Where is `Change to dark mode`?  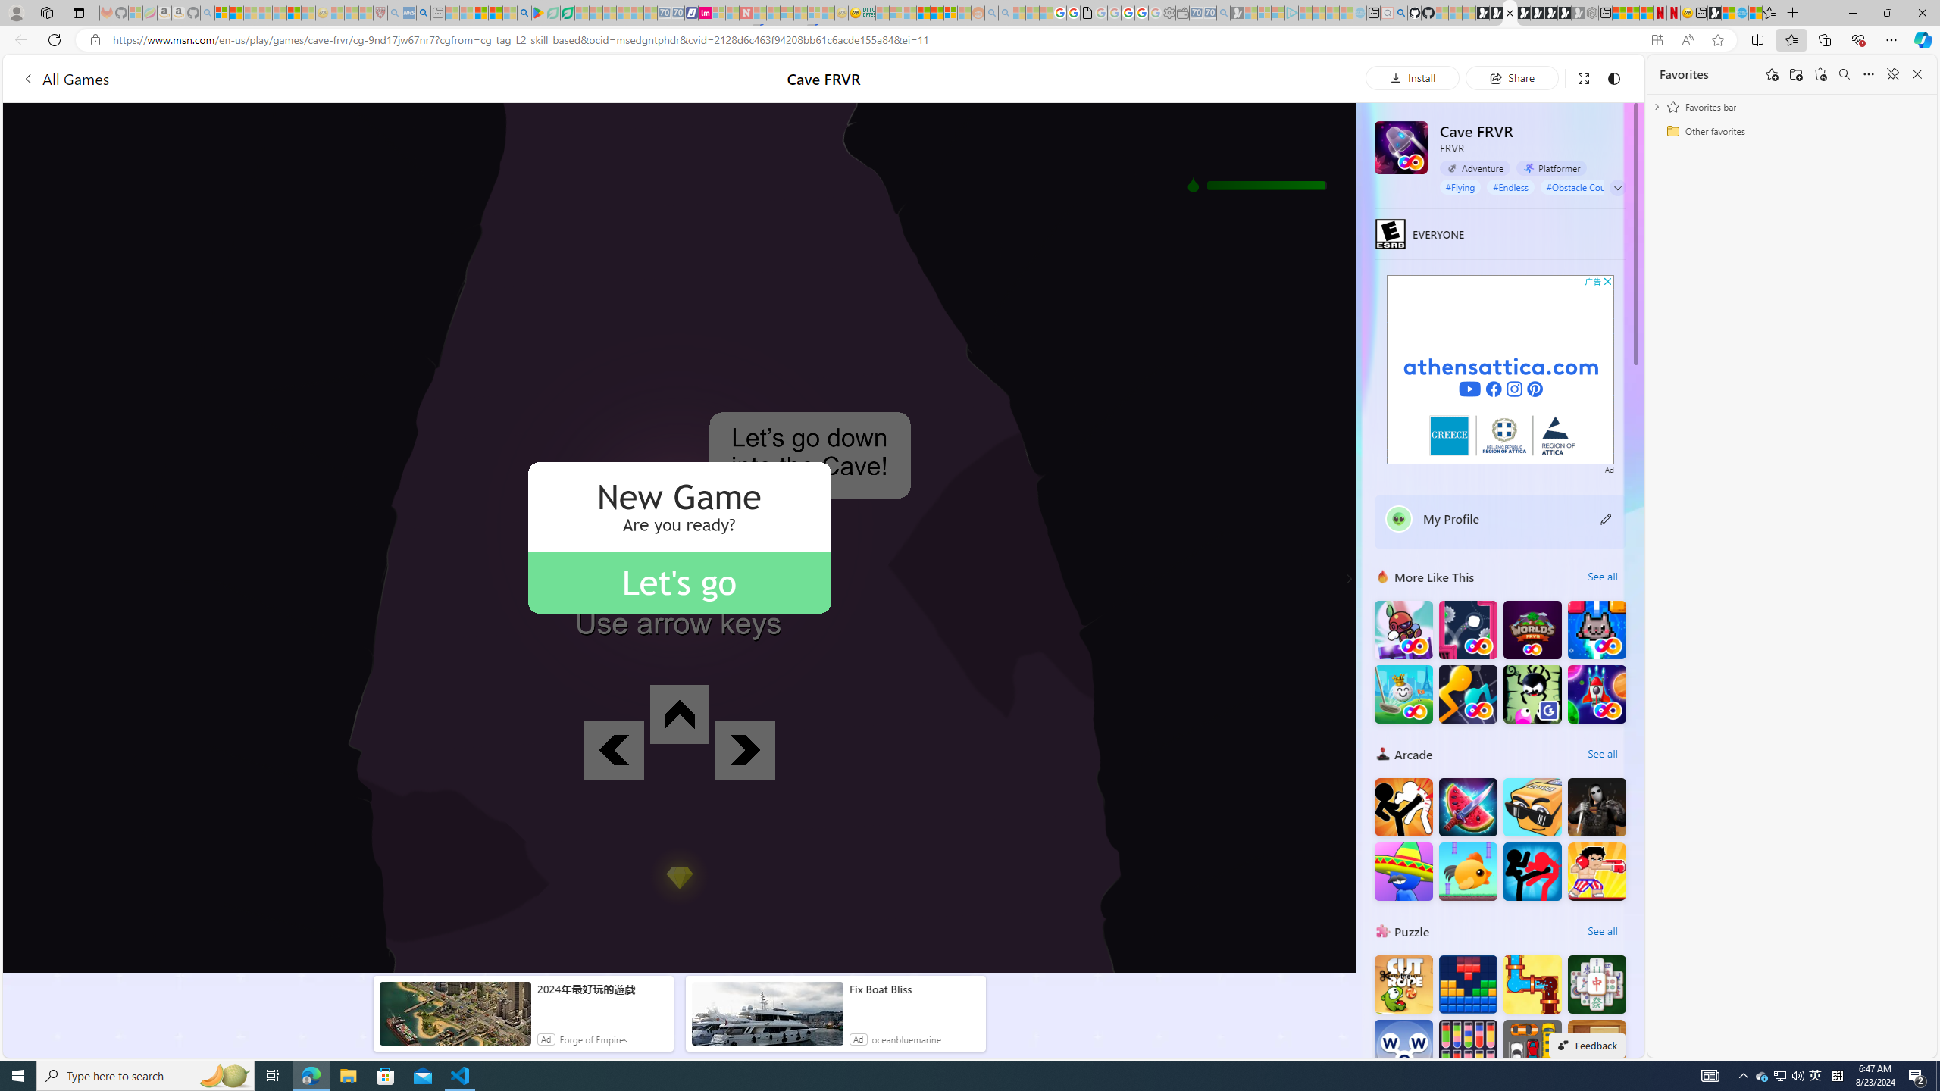 Change to dark mode is located at coordinates (1614, 77).